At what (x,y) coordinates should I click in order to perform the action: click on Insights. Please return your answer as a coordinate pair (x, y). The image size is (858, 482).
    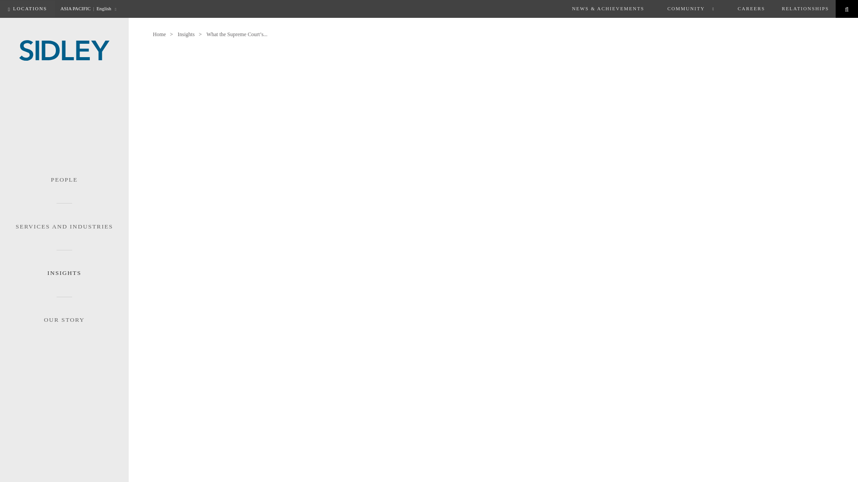
    Looking at the image, I should click on (186, 34).